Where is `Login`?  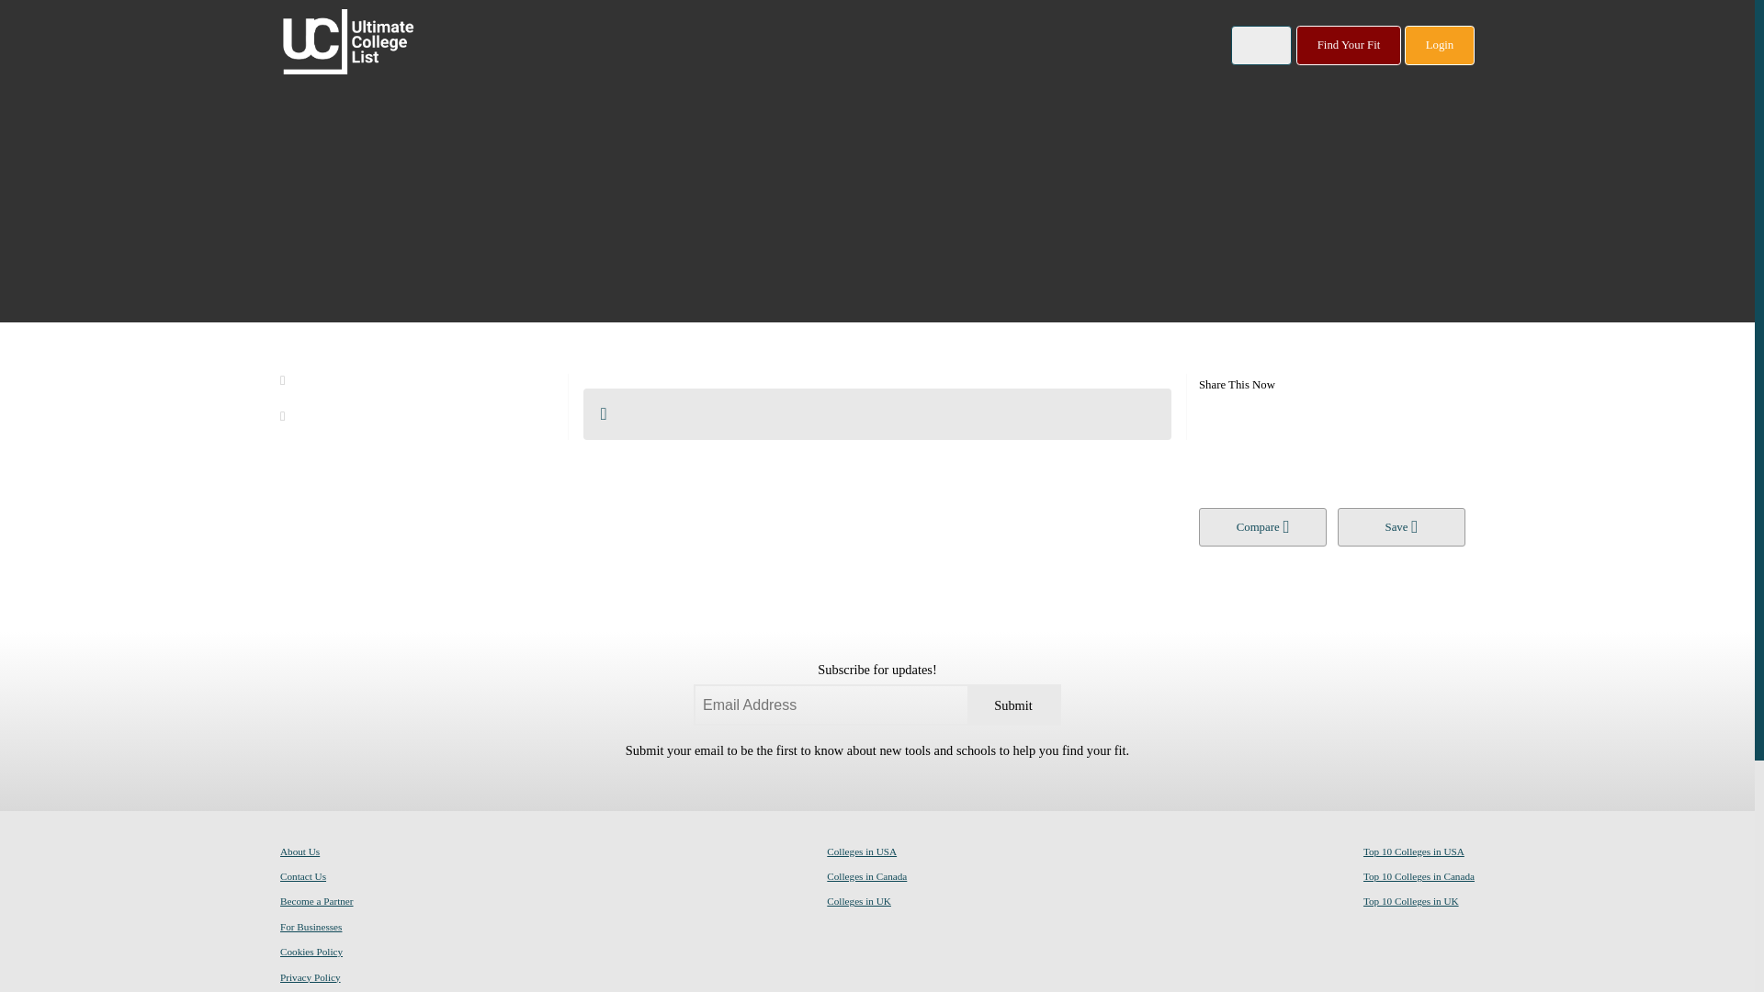
Login is located at coordinates (1439, 46).